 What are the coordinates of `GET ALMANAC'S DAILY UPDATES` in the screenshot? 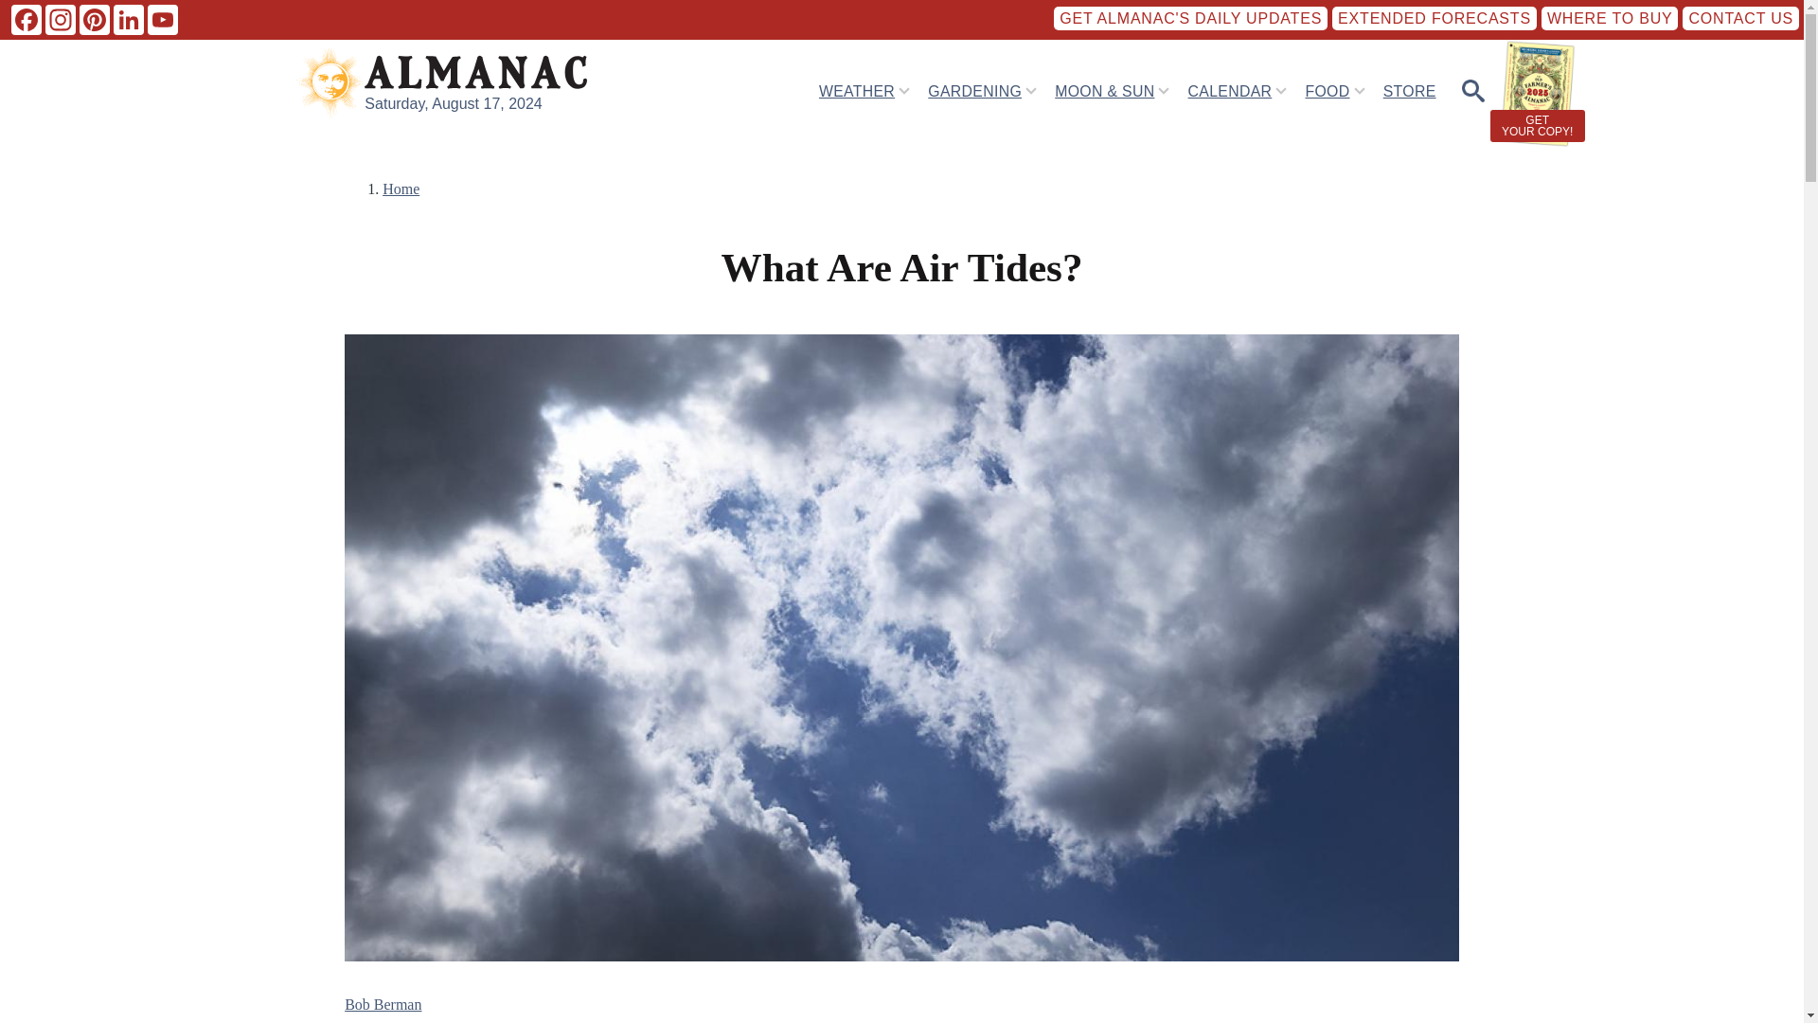 It's located at (1190, 18).